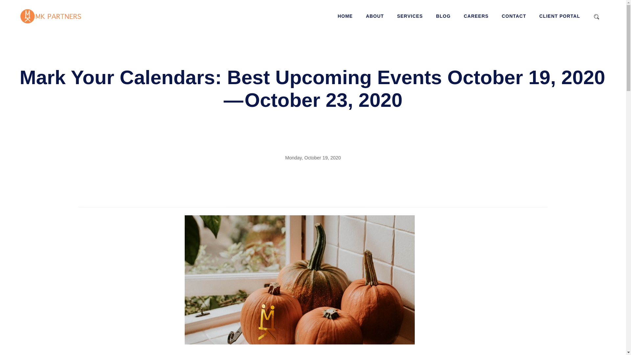 This screenshot has width=631, height=355. Describe the element at coordinates (375, 16) in the screenshot. I see `ABOUT` at that location.